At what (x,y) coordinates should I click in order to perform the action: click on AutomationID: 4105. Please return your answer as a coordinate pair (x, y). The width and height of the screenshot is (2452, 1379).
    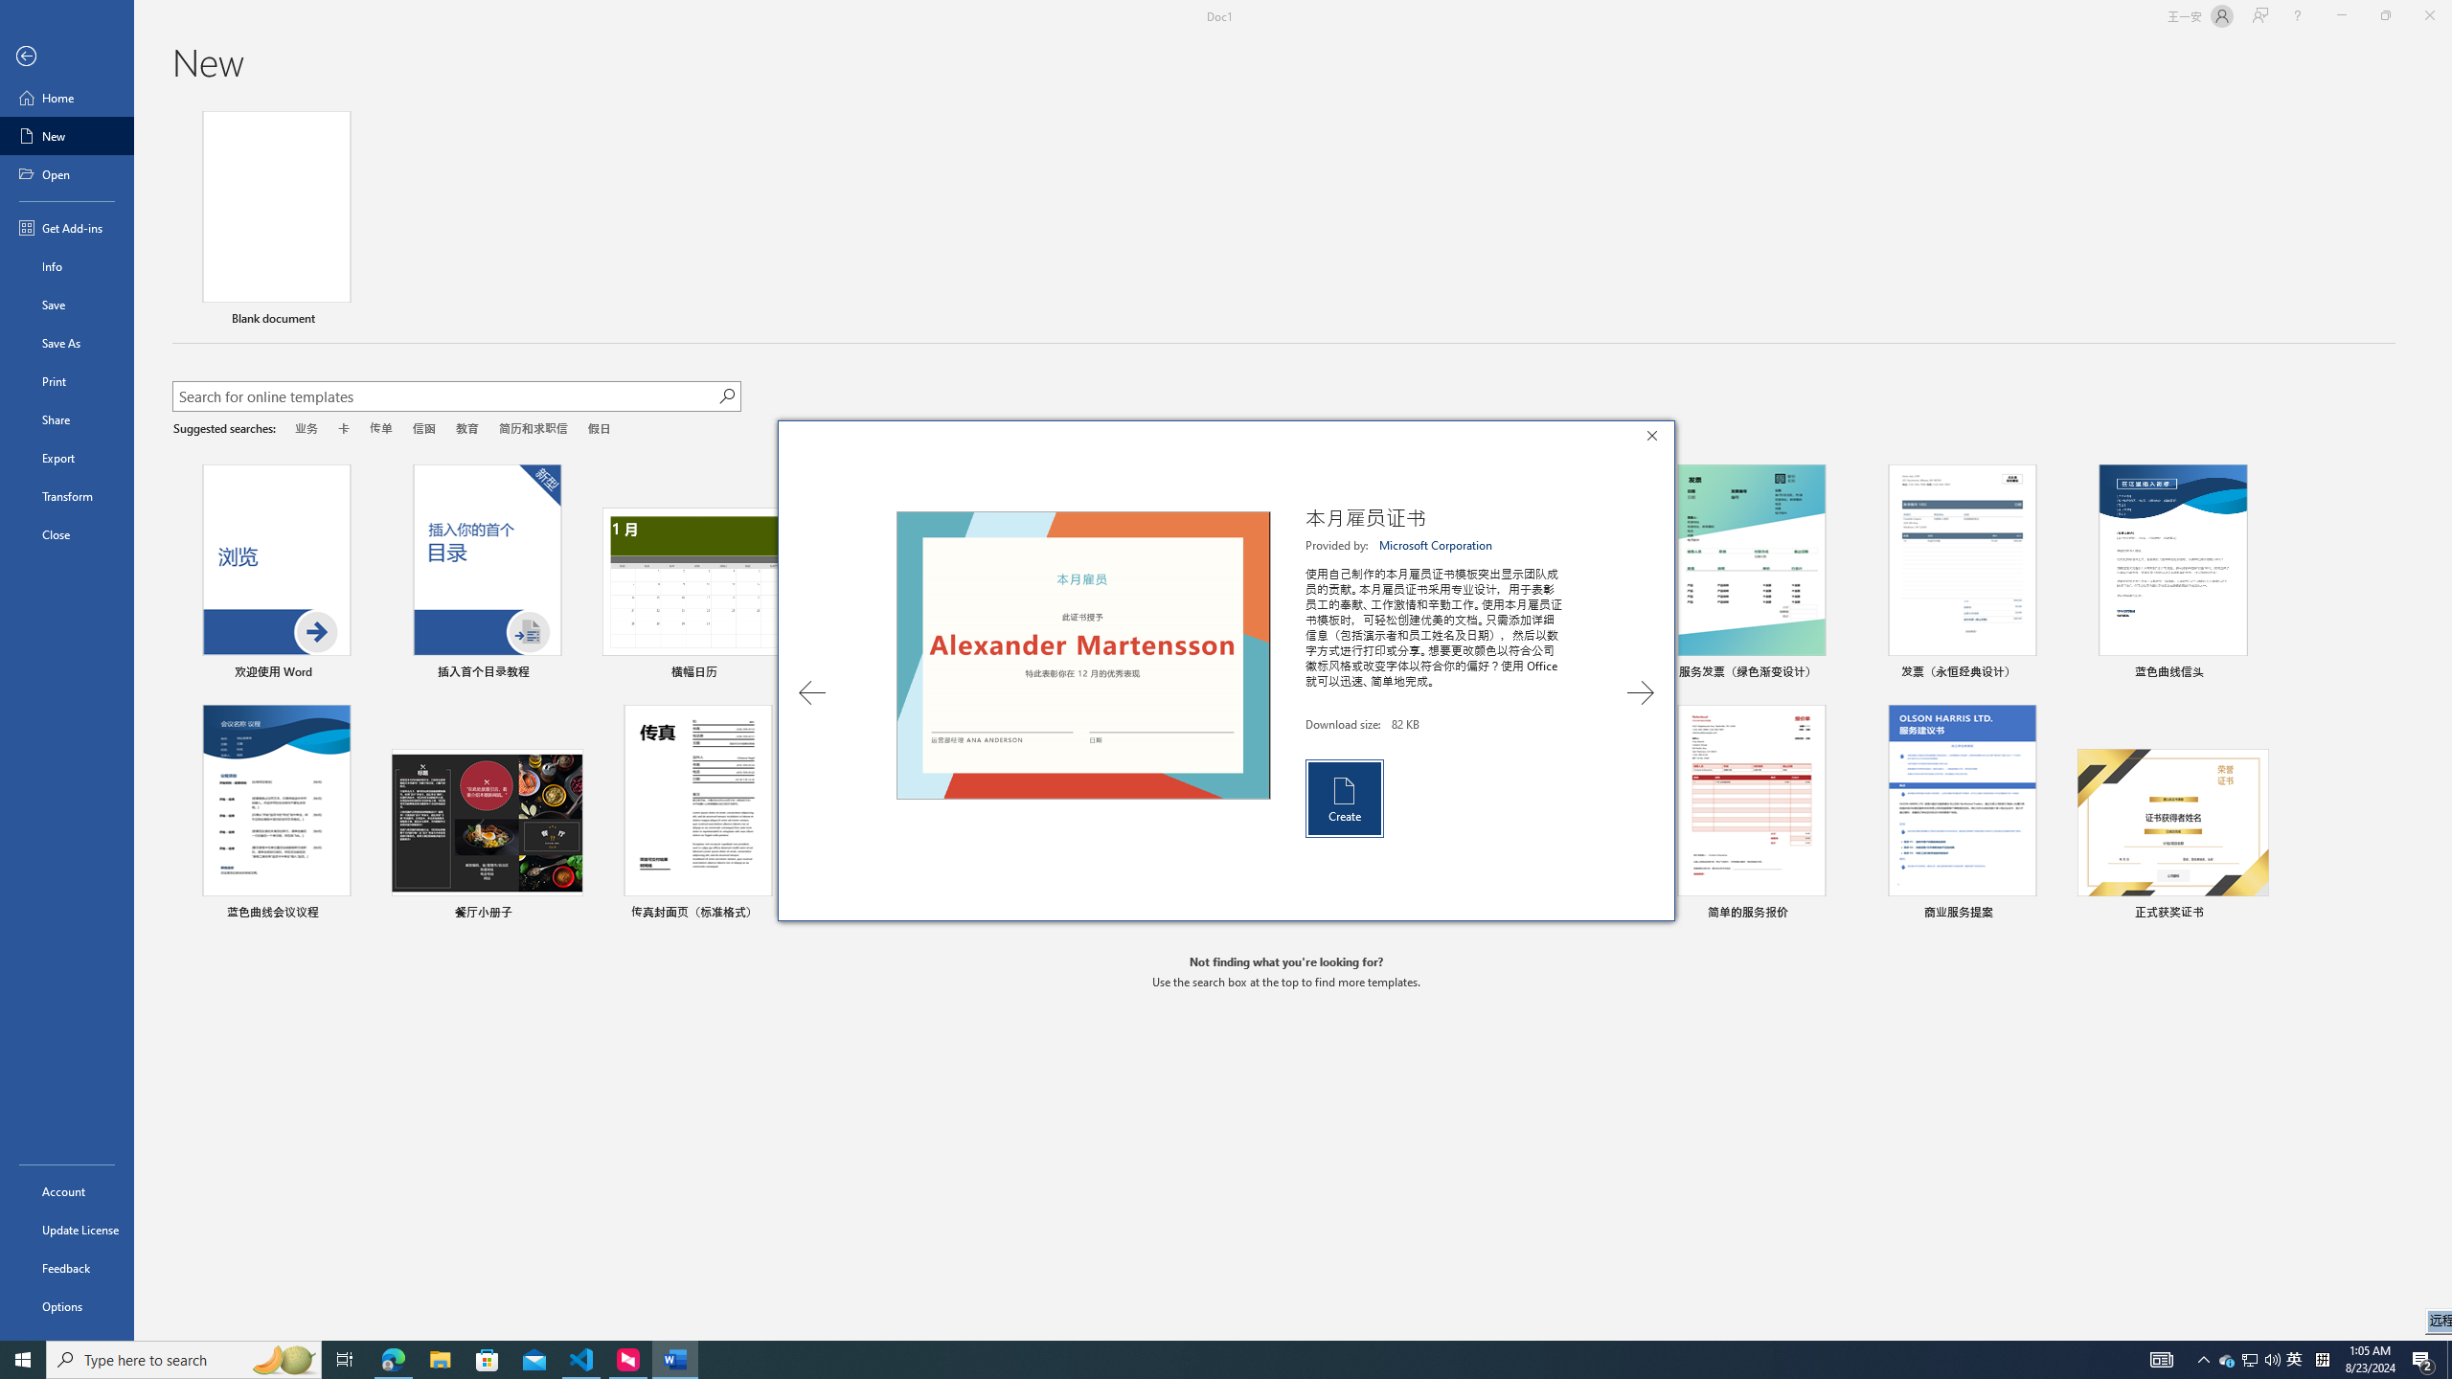
    Looking at the image, I should click on (2161, 1360).